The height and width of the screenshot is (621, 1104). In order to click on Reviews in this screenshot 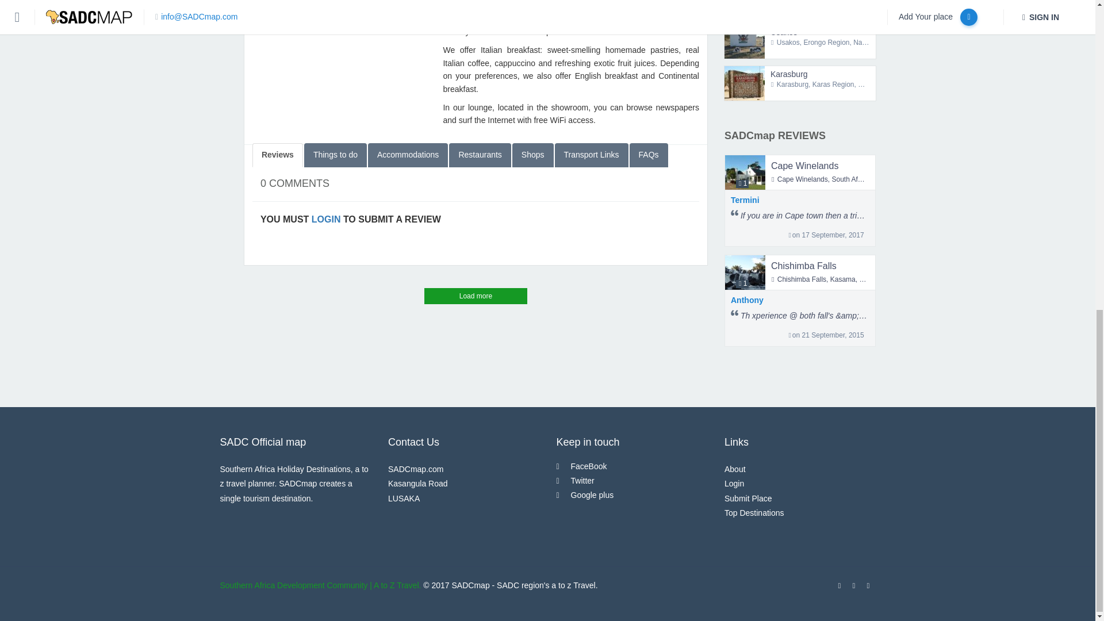, I will do `click(277, 155)`.